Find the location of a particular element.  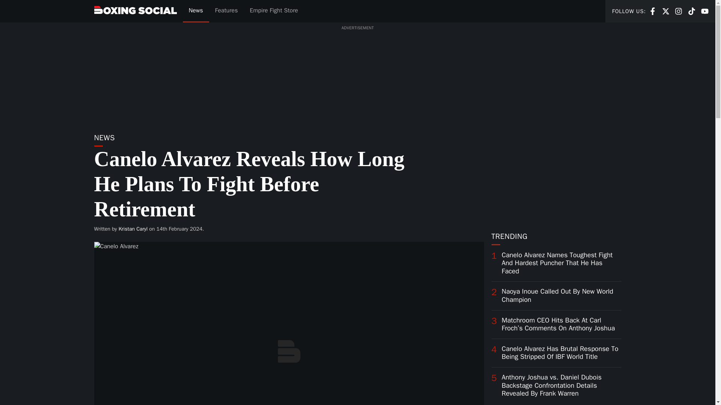

News is located at coordinates (273, 11).